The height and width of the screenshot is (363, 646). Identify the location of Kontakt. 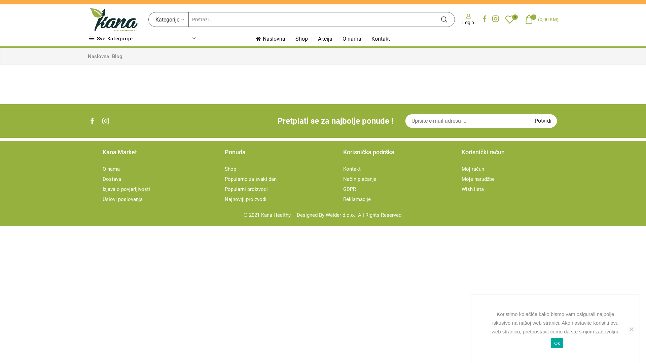
(352, 169).